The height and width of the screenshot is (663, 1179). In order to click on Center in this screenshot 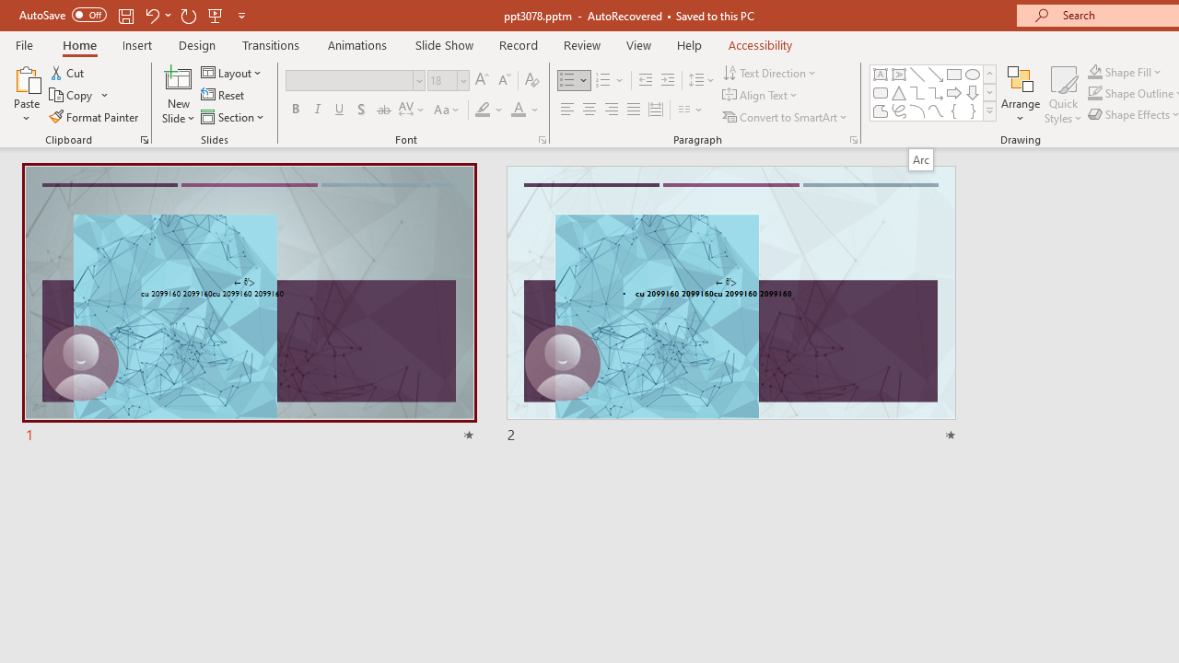, I will do `click(589, 110)`.